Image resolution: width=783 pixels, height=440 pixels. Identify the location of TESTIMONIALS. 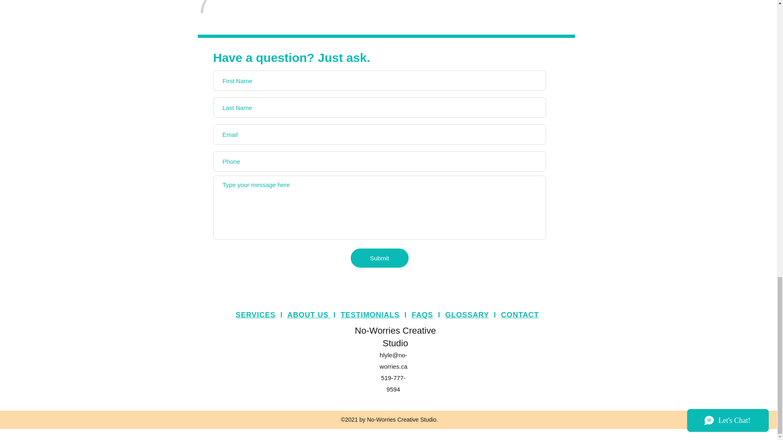
(370, 315).